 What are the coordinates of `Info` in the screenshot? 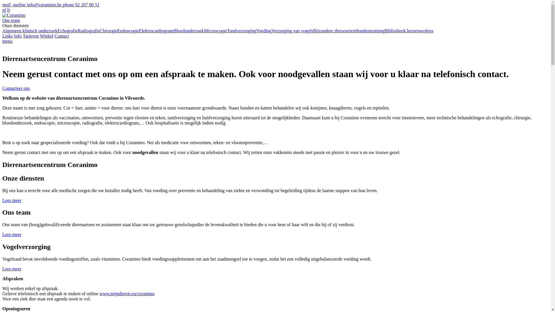 It's located at (18, 36).